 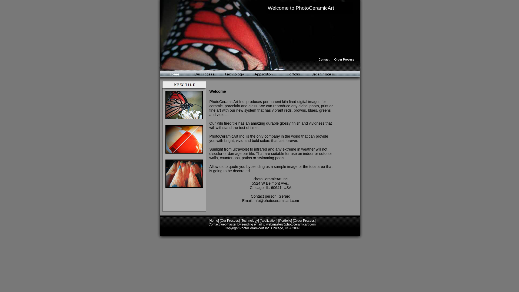 I want to click on Portfolio, so click(x=293, y=74).